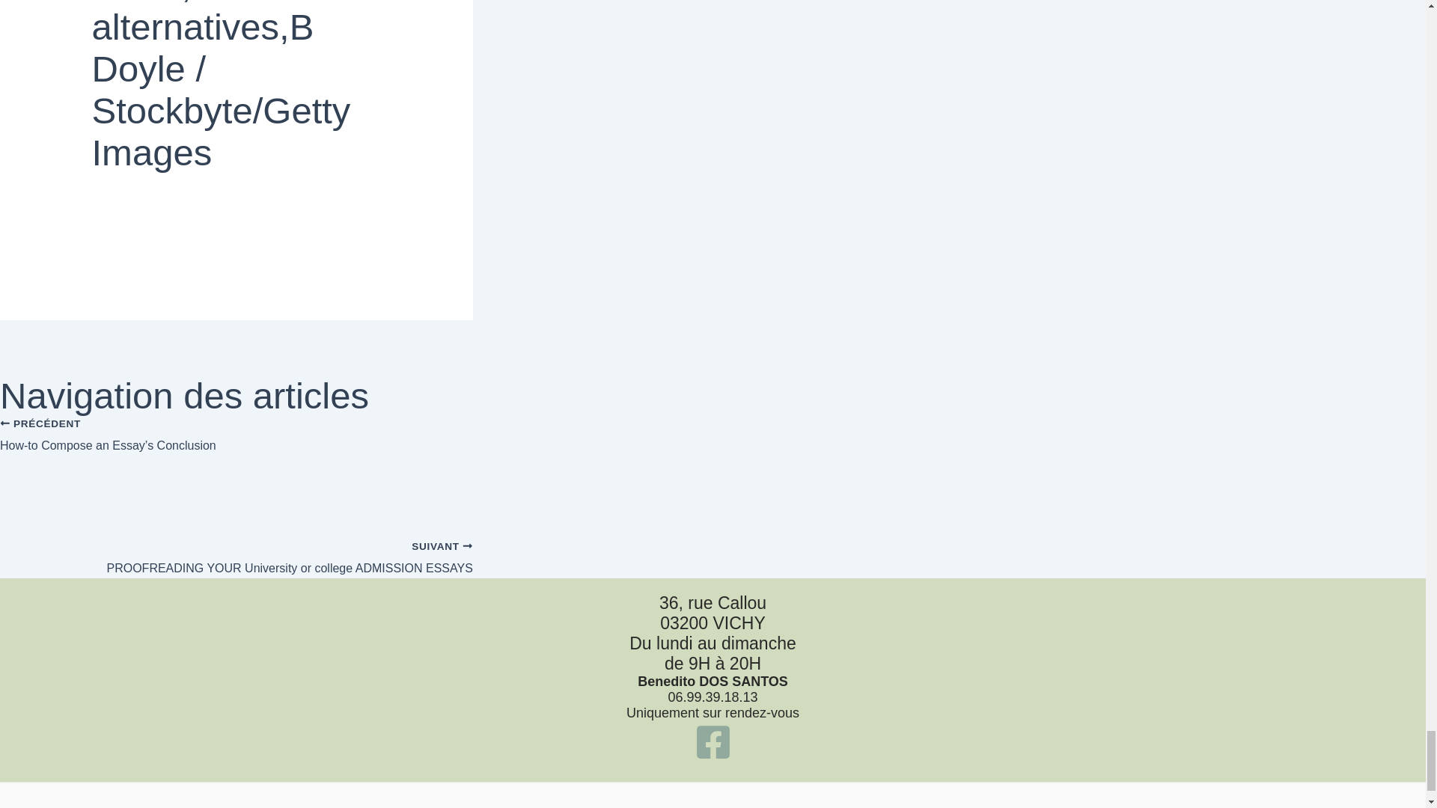 Image resolution: width=1437 pixels, height=808 pixels. Describe the element at coordinates (237, 549) in the screenshot. I see `PROOFREADING YOUR University or college ADMISSION ESSAYS` at that location.